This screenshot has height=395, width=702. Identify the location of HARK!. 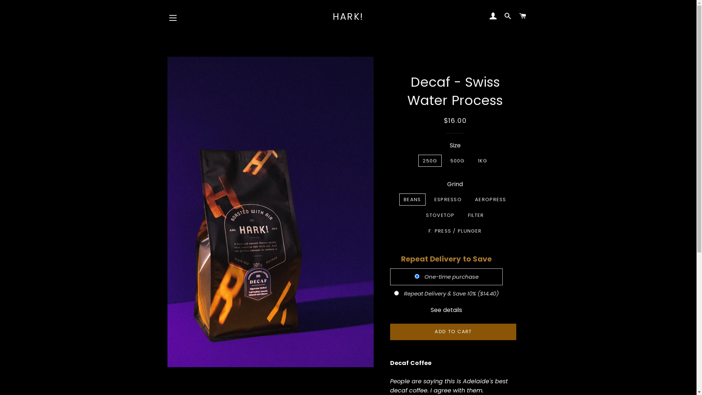
(348, 17).